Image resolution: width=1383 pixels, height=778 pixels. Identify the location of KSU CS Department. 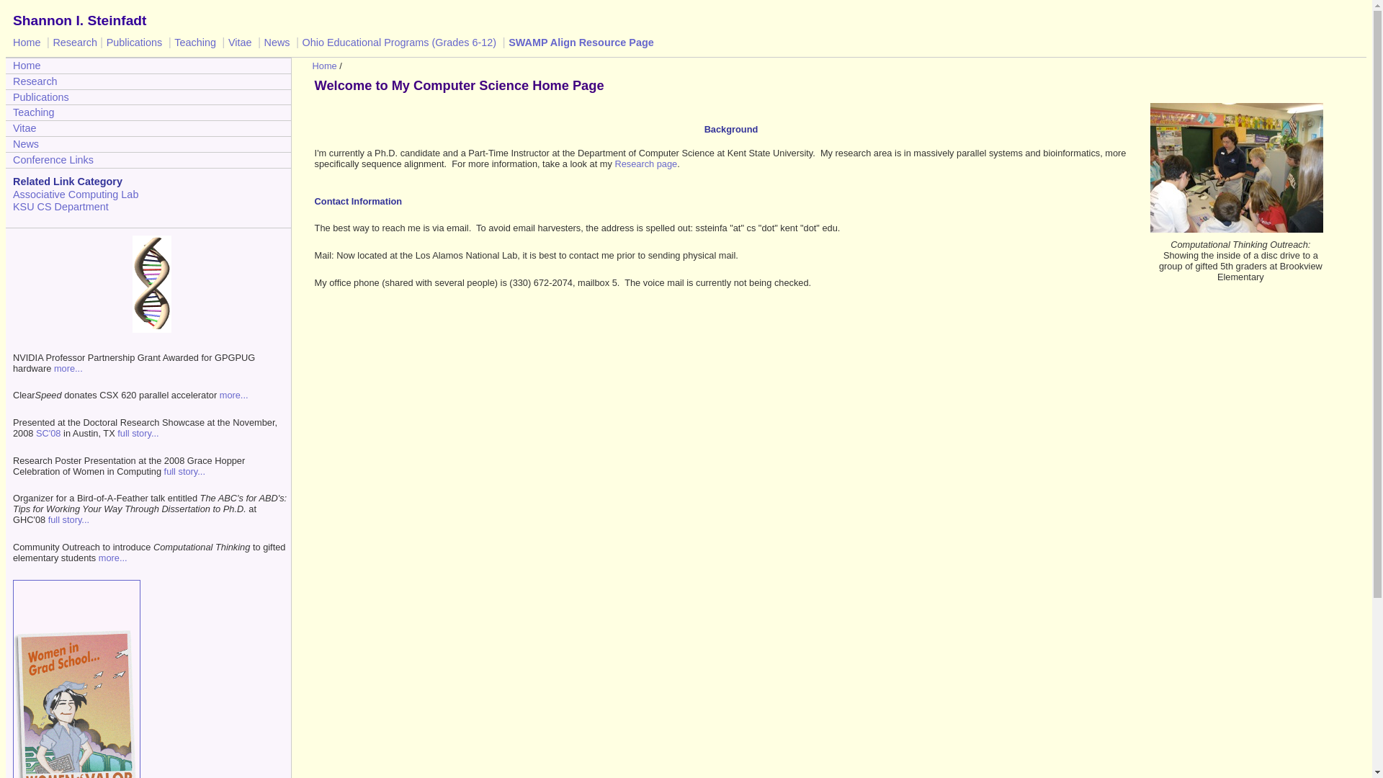
(151, 206).